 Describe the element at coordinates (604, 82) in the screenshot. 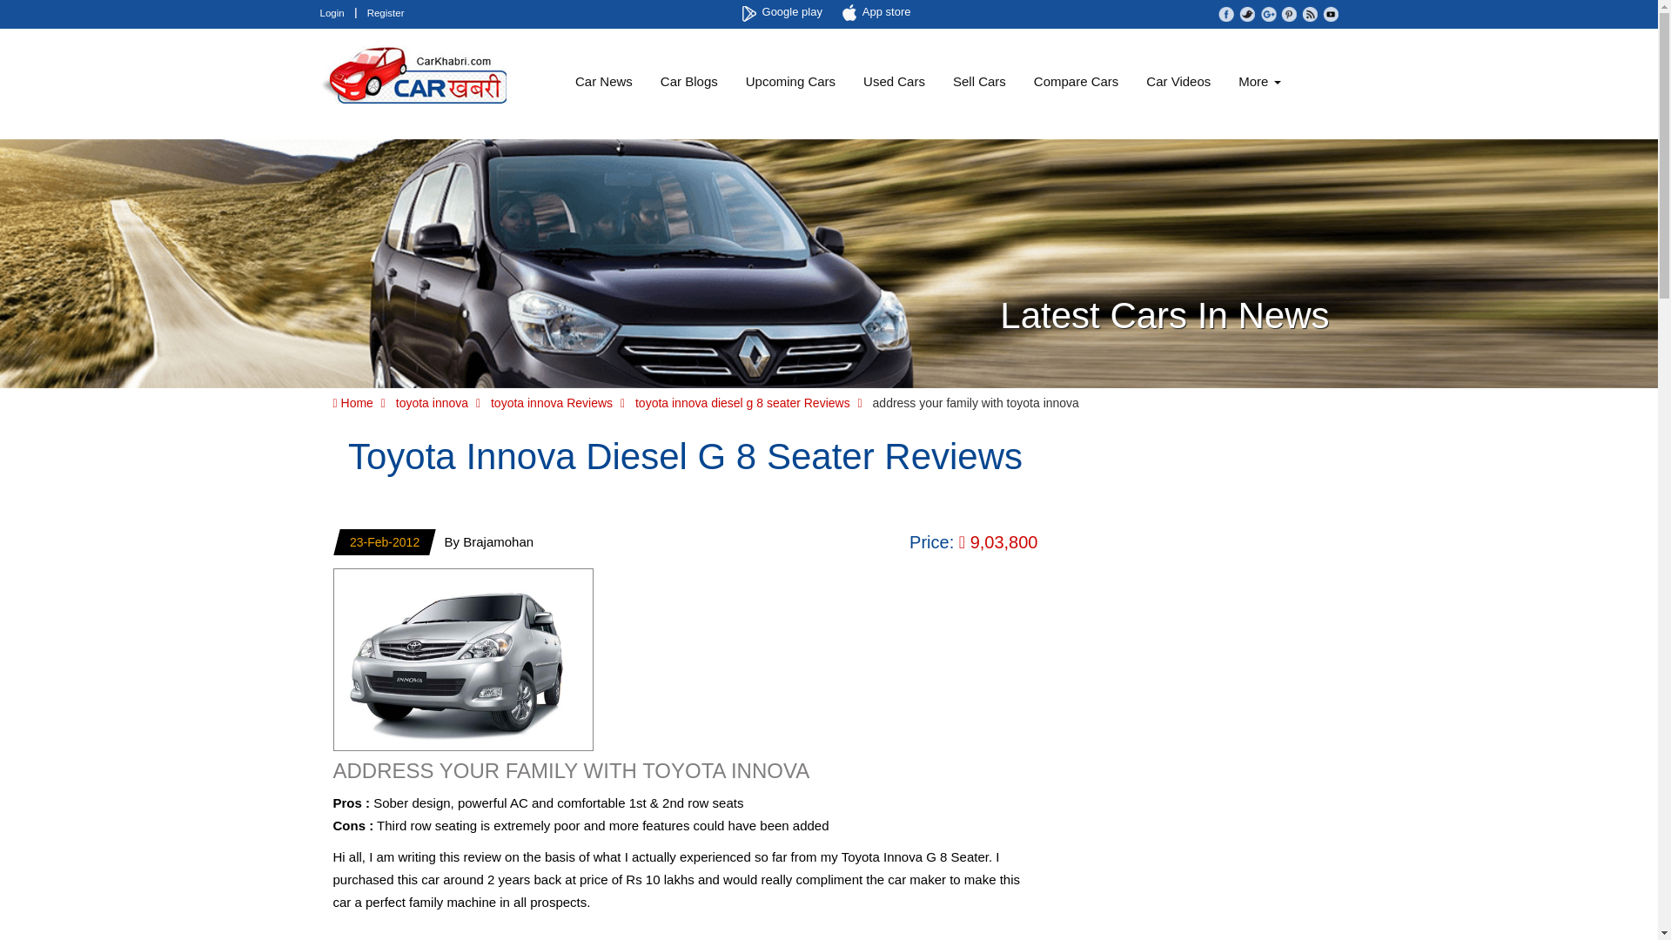

I see `Car News` at that location.